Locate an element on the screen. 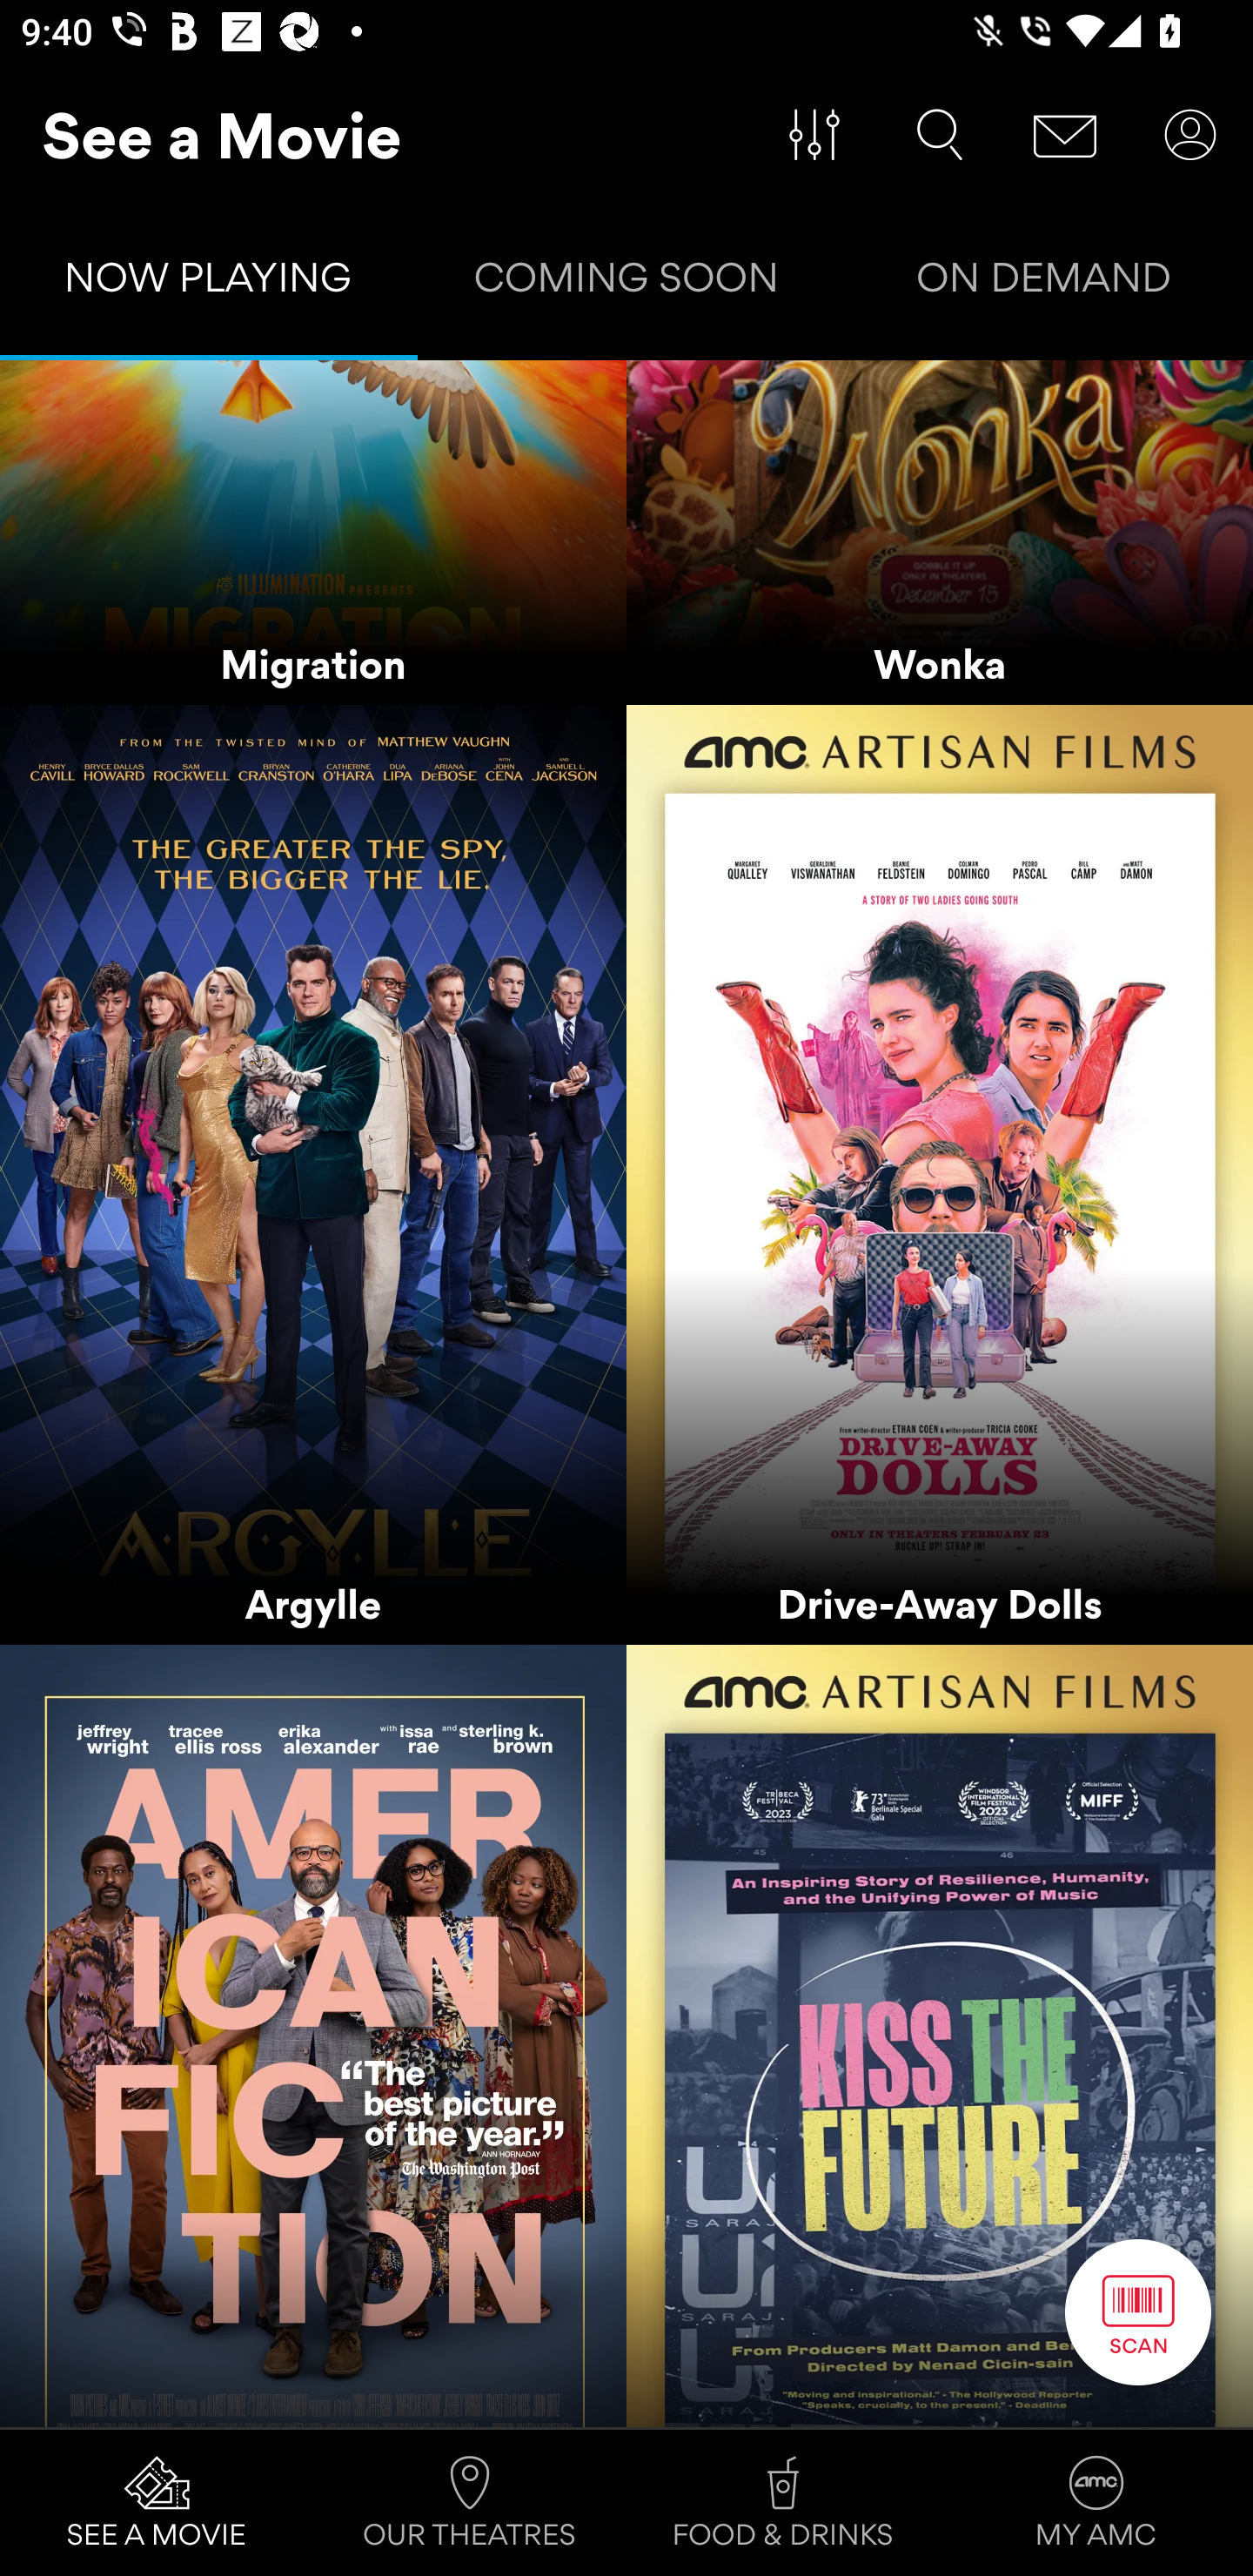 The image size is (1253, 2576). User Account is located at coordinates (1190, 135).